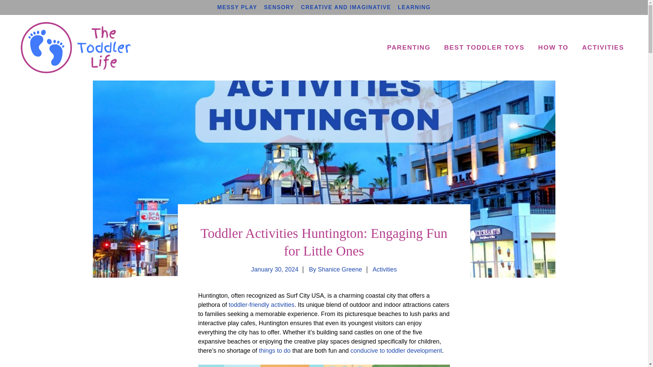 This screenshot has width=653, height=367. What do you see at coordinates (603, 48) in the screenshot?
I see `ACTIVITIES` at bounding box center [603, 48].